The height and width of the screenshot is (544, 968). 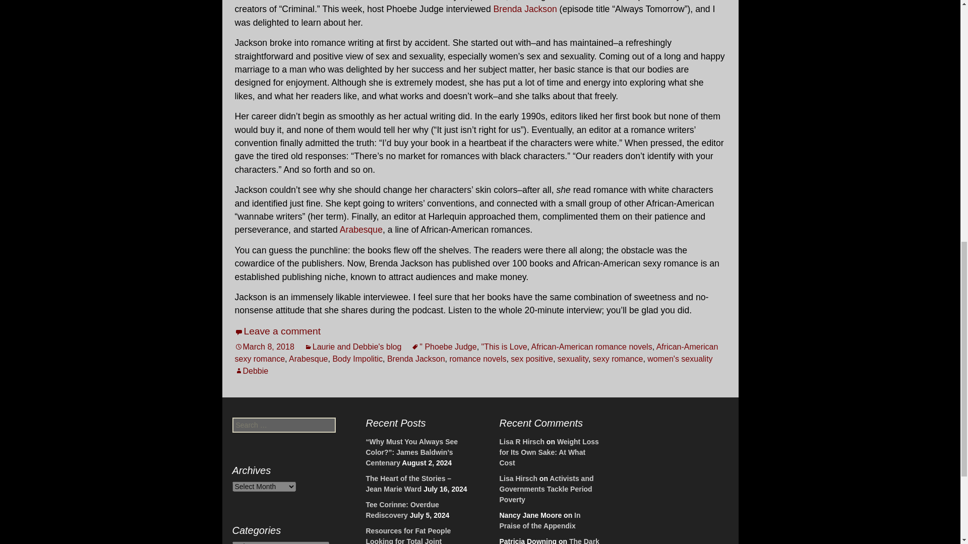 I want to click on View all posts by Debbie, so click(x=252, y=371).